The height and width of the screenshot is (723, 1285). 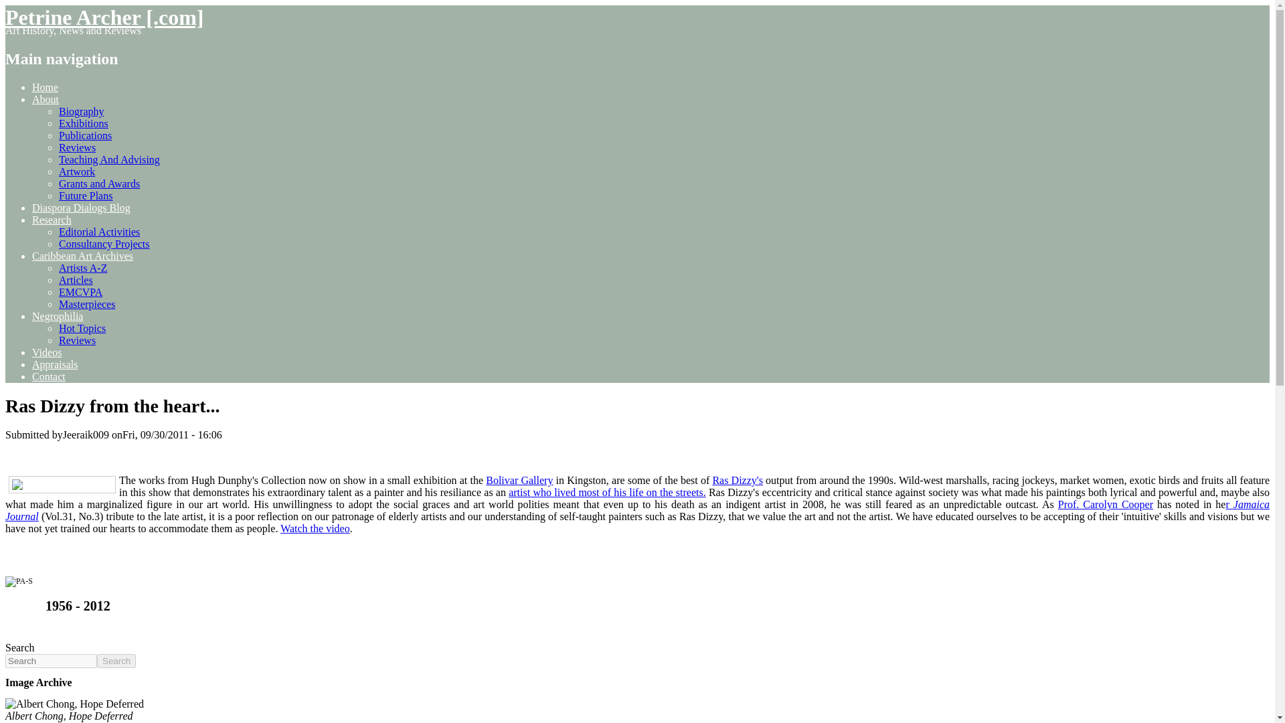 What do you see at coordinates (83, 123) in the screenshot?
I see `Exhibitions` at bounding box center [83, 123].